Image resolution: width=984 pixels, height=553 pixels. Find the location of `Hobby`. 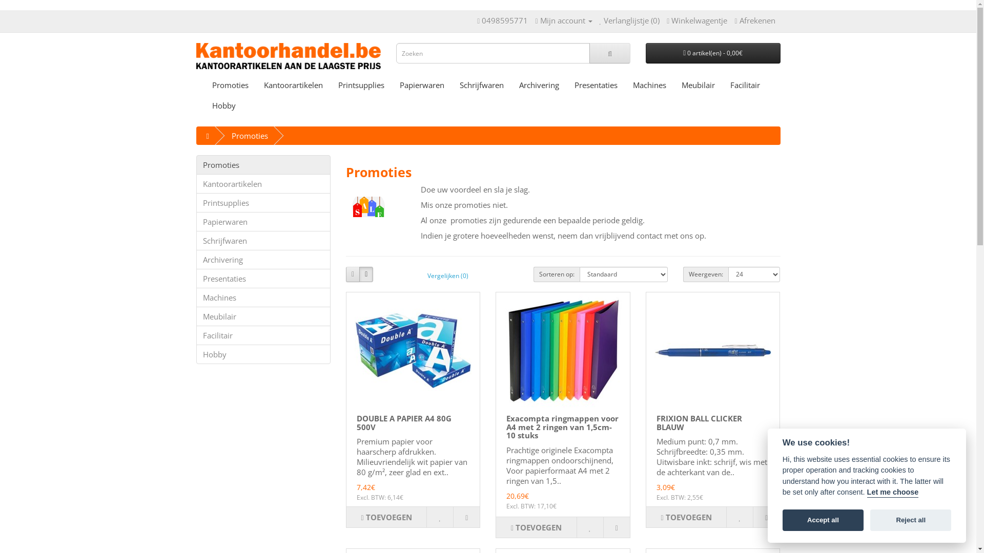

Hobby is located at coordinates (263, 354).